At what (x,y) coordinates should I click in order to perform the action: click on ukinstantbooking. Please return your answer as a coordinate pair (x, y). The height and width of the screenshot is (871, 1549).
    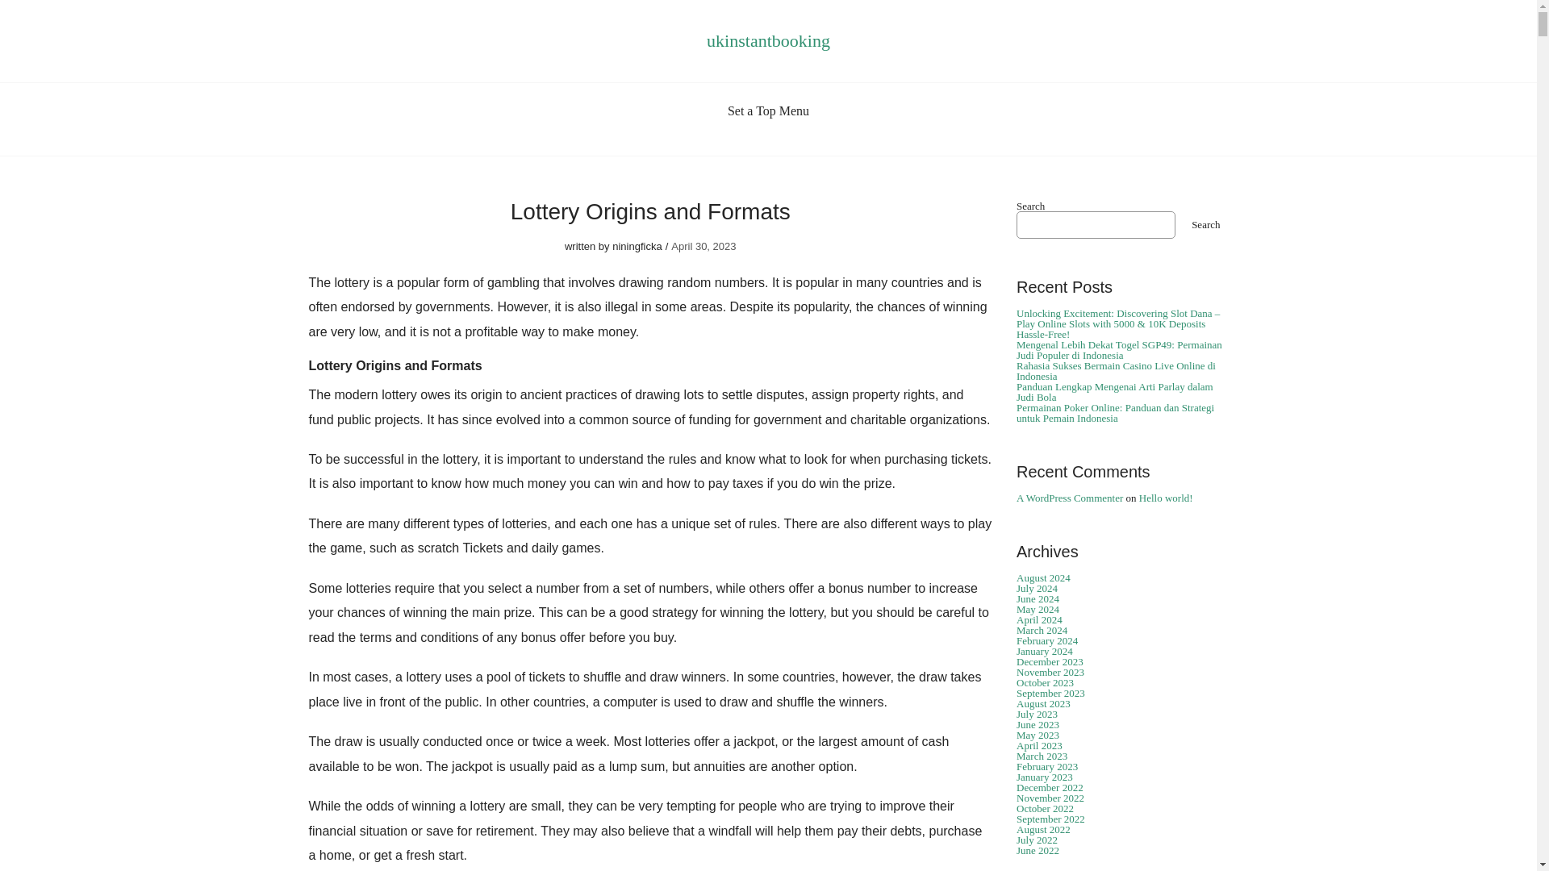
    Looking at the image, I should click on (768, 40).